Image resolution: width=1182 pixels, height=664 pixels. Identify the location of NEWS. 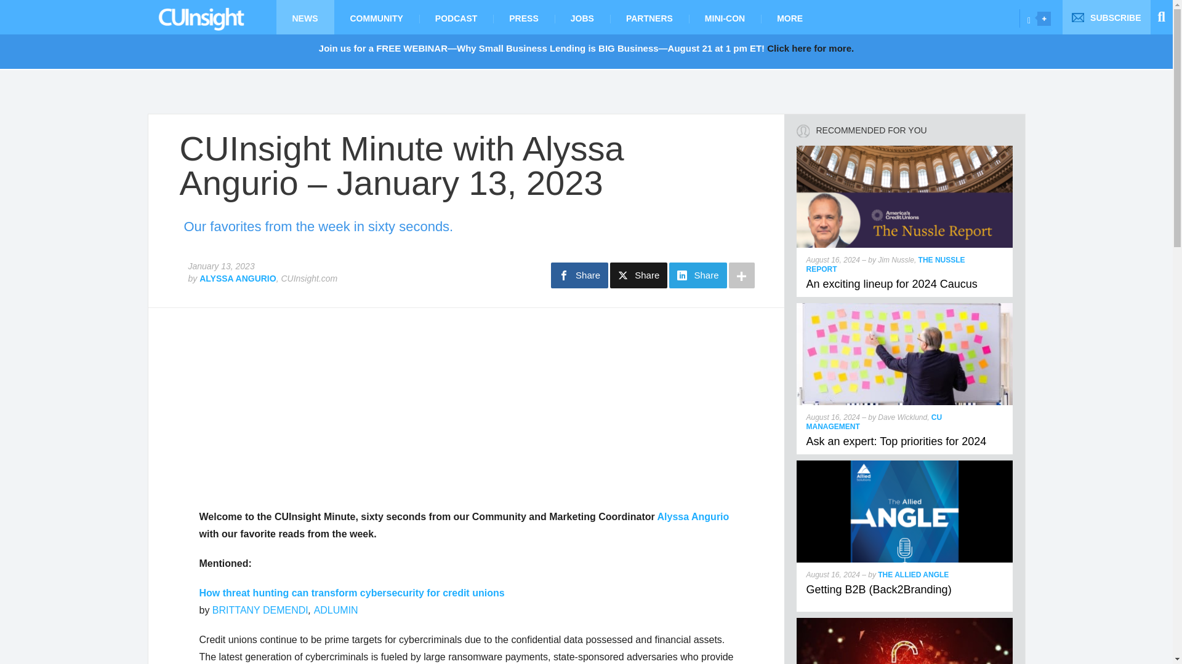
(304, 17).